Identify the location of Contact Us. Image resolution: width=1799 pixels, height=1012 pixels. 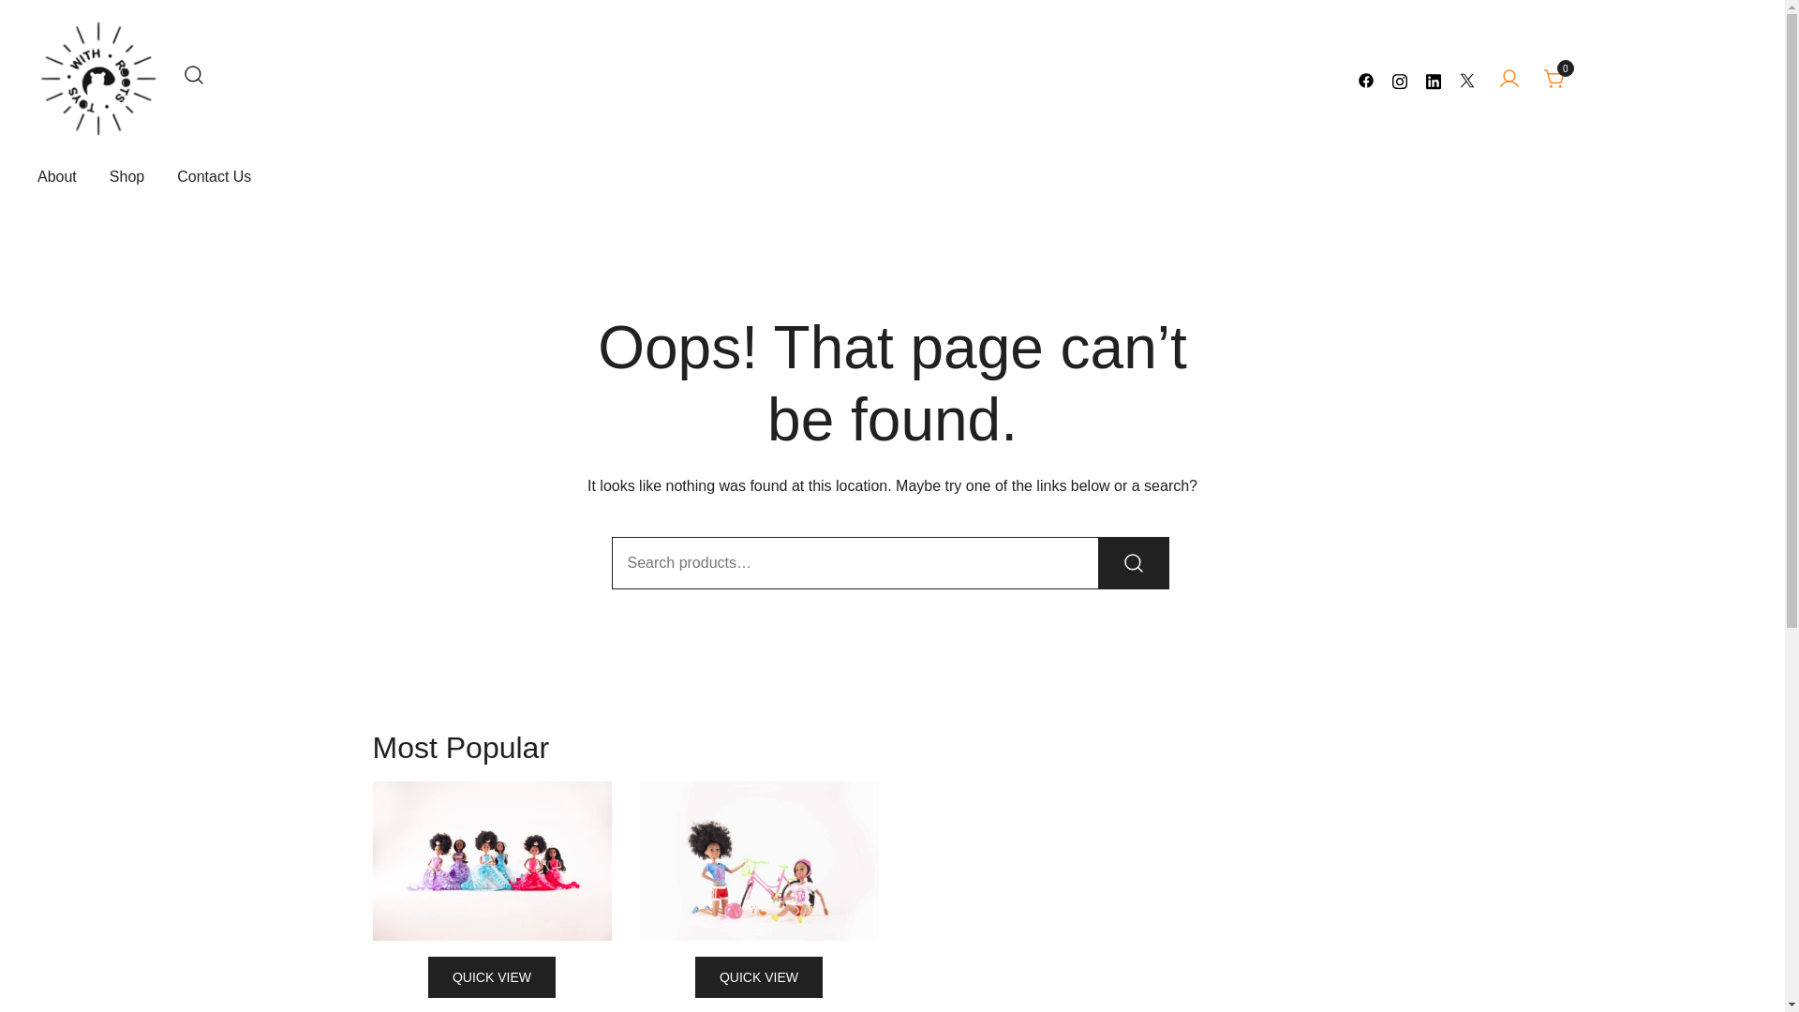
(214, 177).